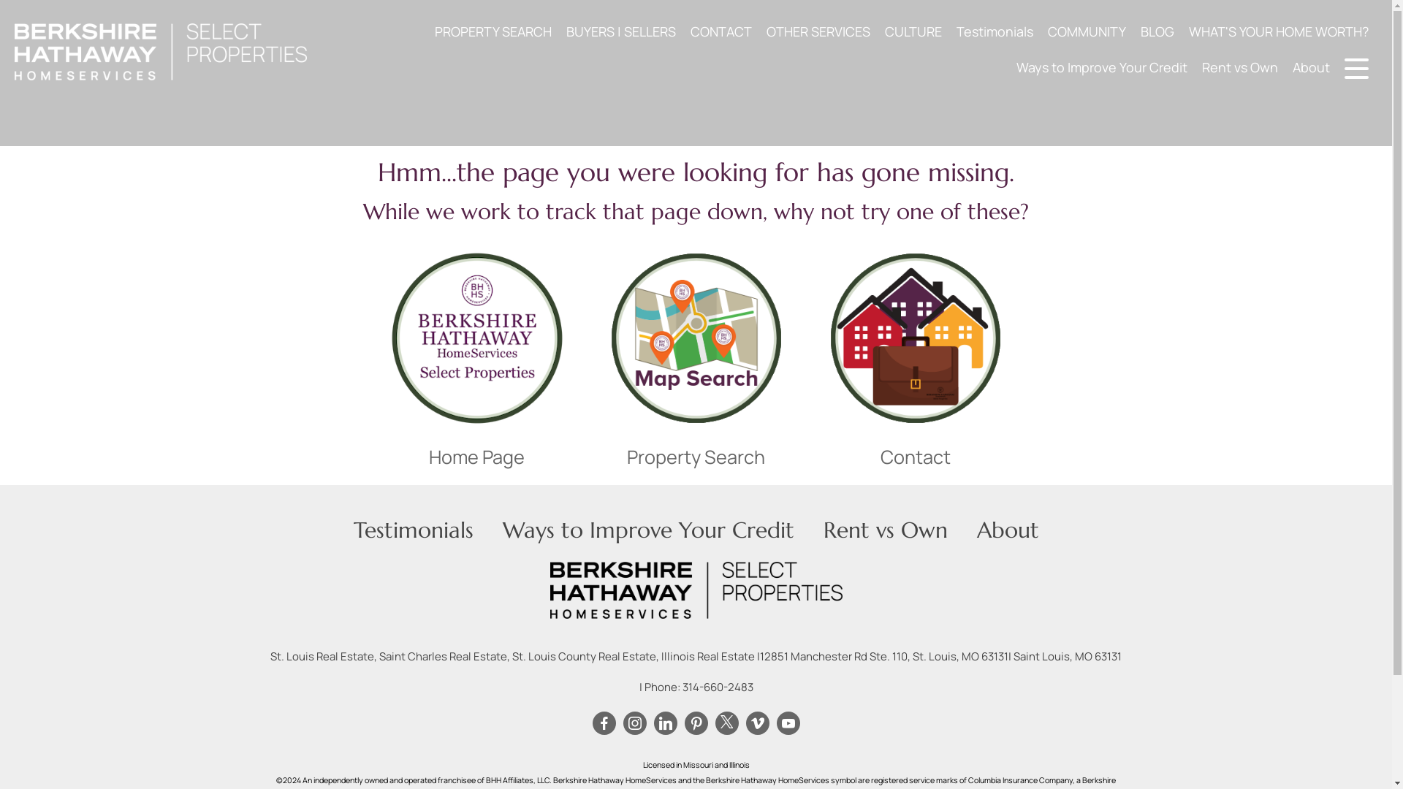 The width and height of the screenshot is (1403, 789). Describe the element at coordinates (1087, 31) in the screenshot. I see `COMMUNITY` at that location.